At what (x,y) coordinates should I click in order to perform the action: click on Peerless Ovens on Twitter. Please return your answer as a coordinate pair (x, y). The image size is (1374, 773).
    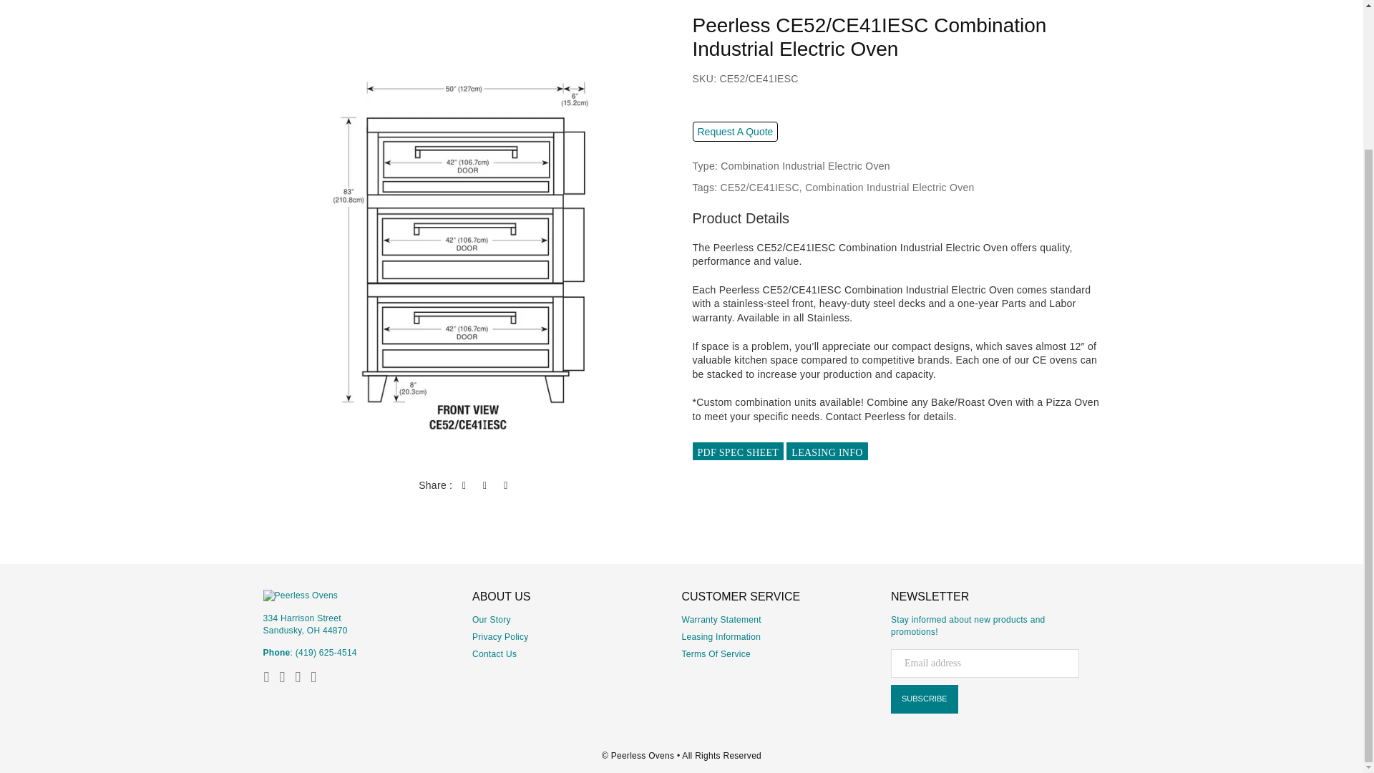
    Looking at the image, I should click on (282, 677).